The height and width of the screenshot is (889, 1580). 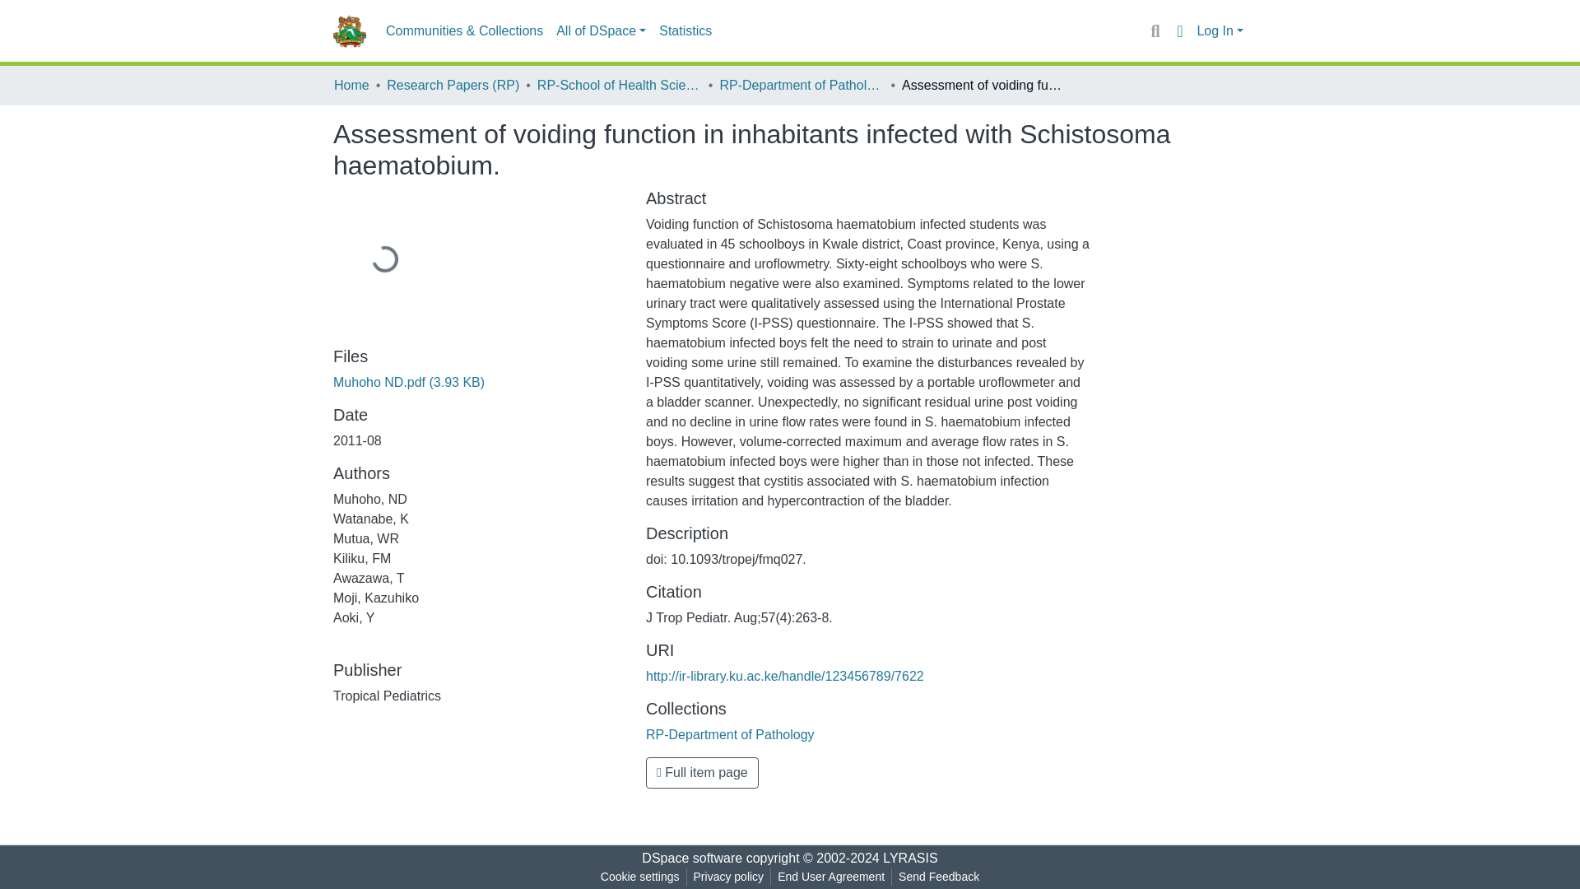 What do you see at coordinates (910, 858) in the screenshot?
I see `LYRASIS` at bounding box center [910, 858].